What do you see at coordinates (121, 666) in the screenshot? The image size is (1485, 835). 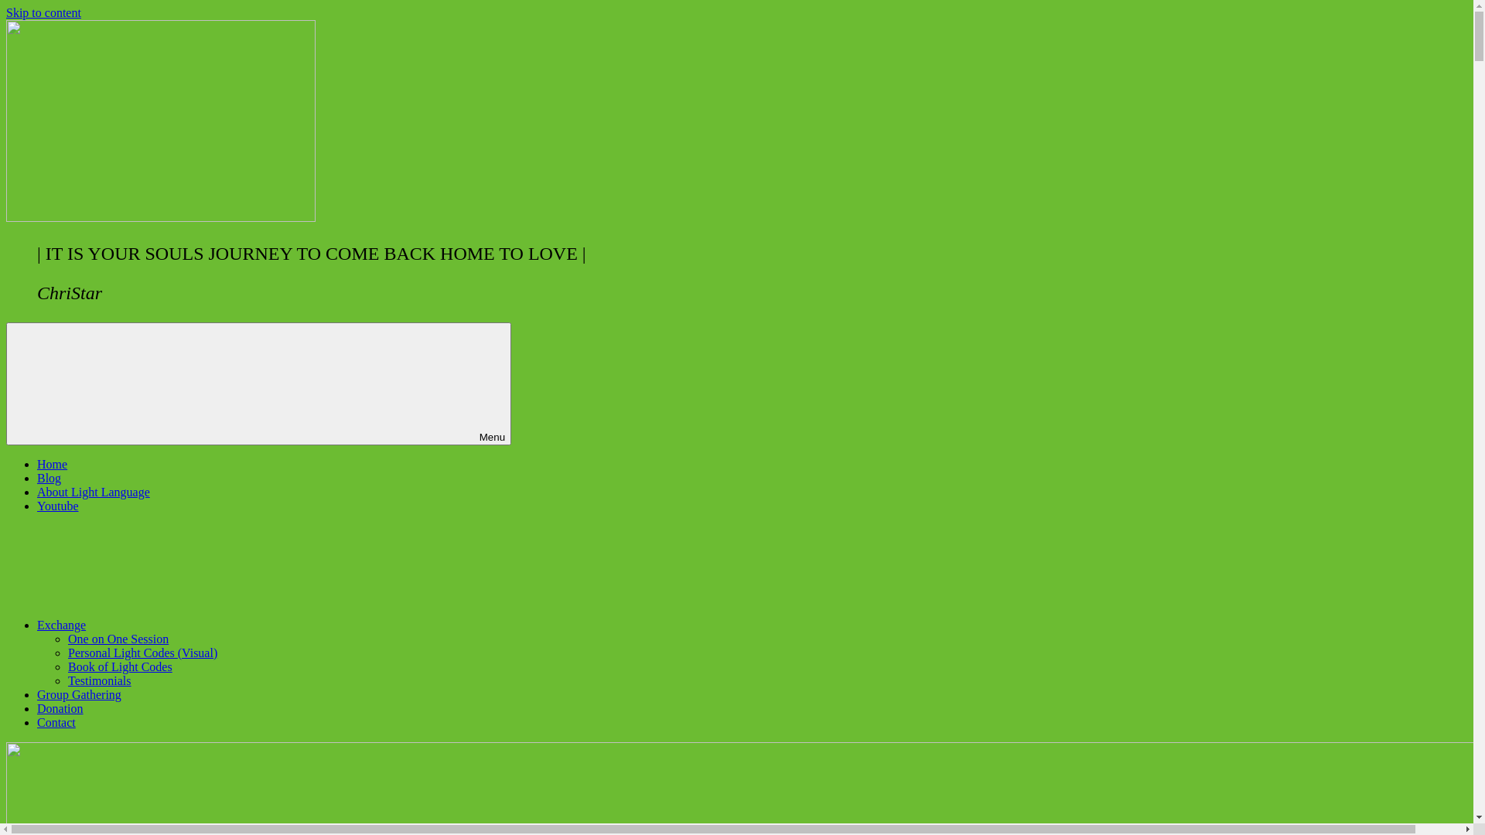 I see `Book of Light Codes` at bounding box center [121, 666].